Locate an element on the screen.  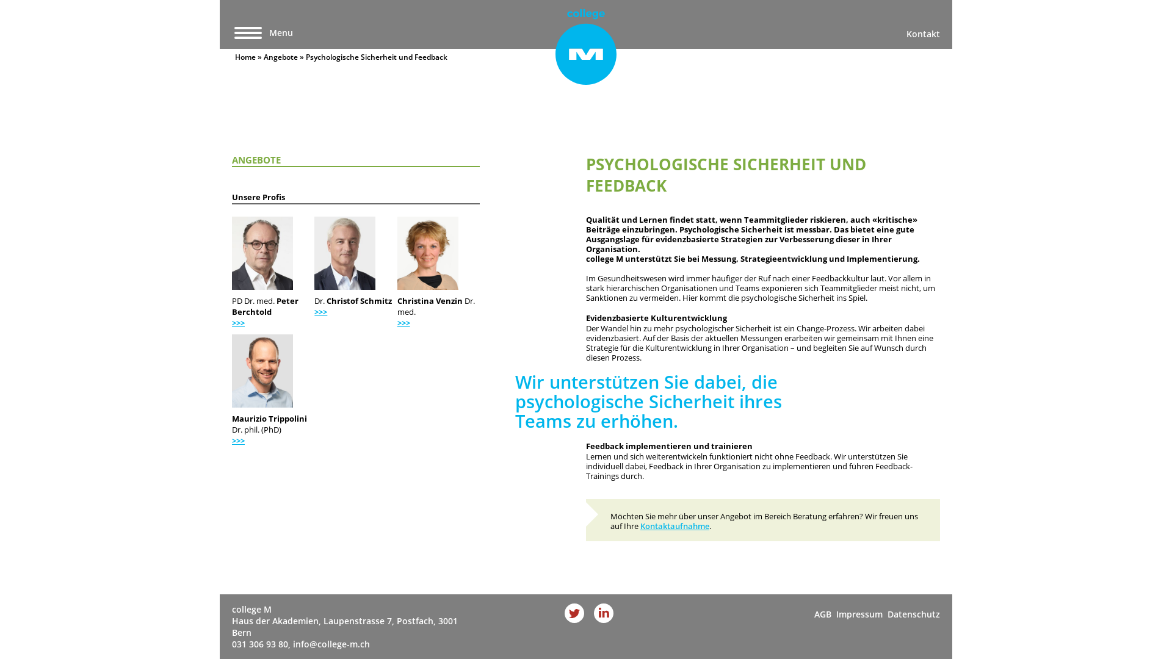
Kontaktaufnahme is located at coordinates (675, 526).